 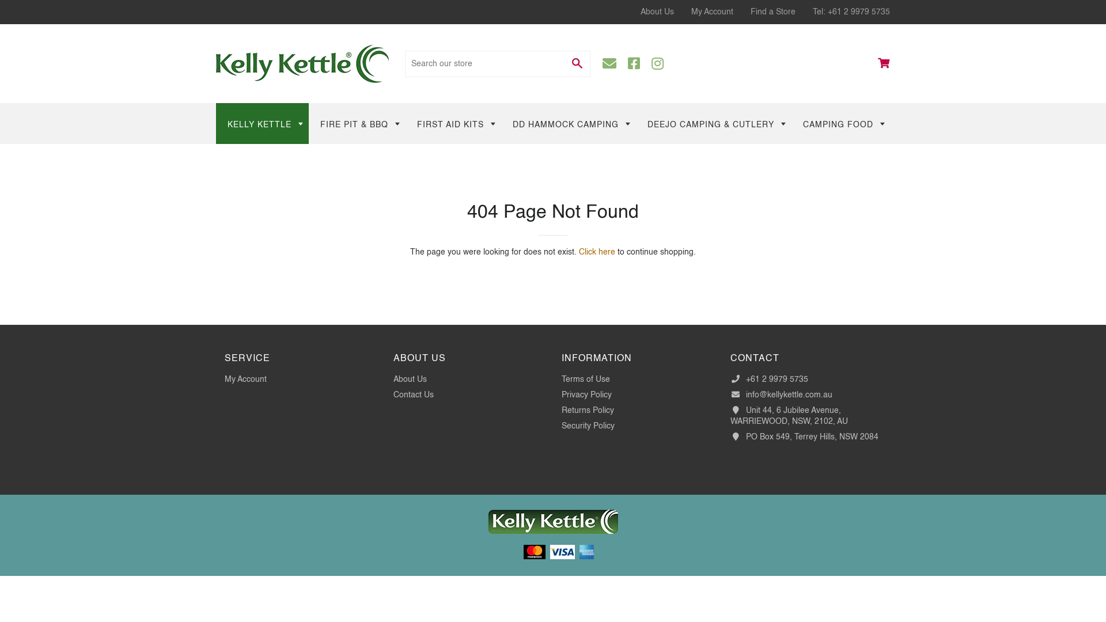 What do you see at coordinates (804, 437) in the screenshot?
I see `  PO Box 549, Terrey Hills, NSW 2084` at bounding box center [804, 437].